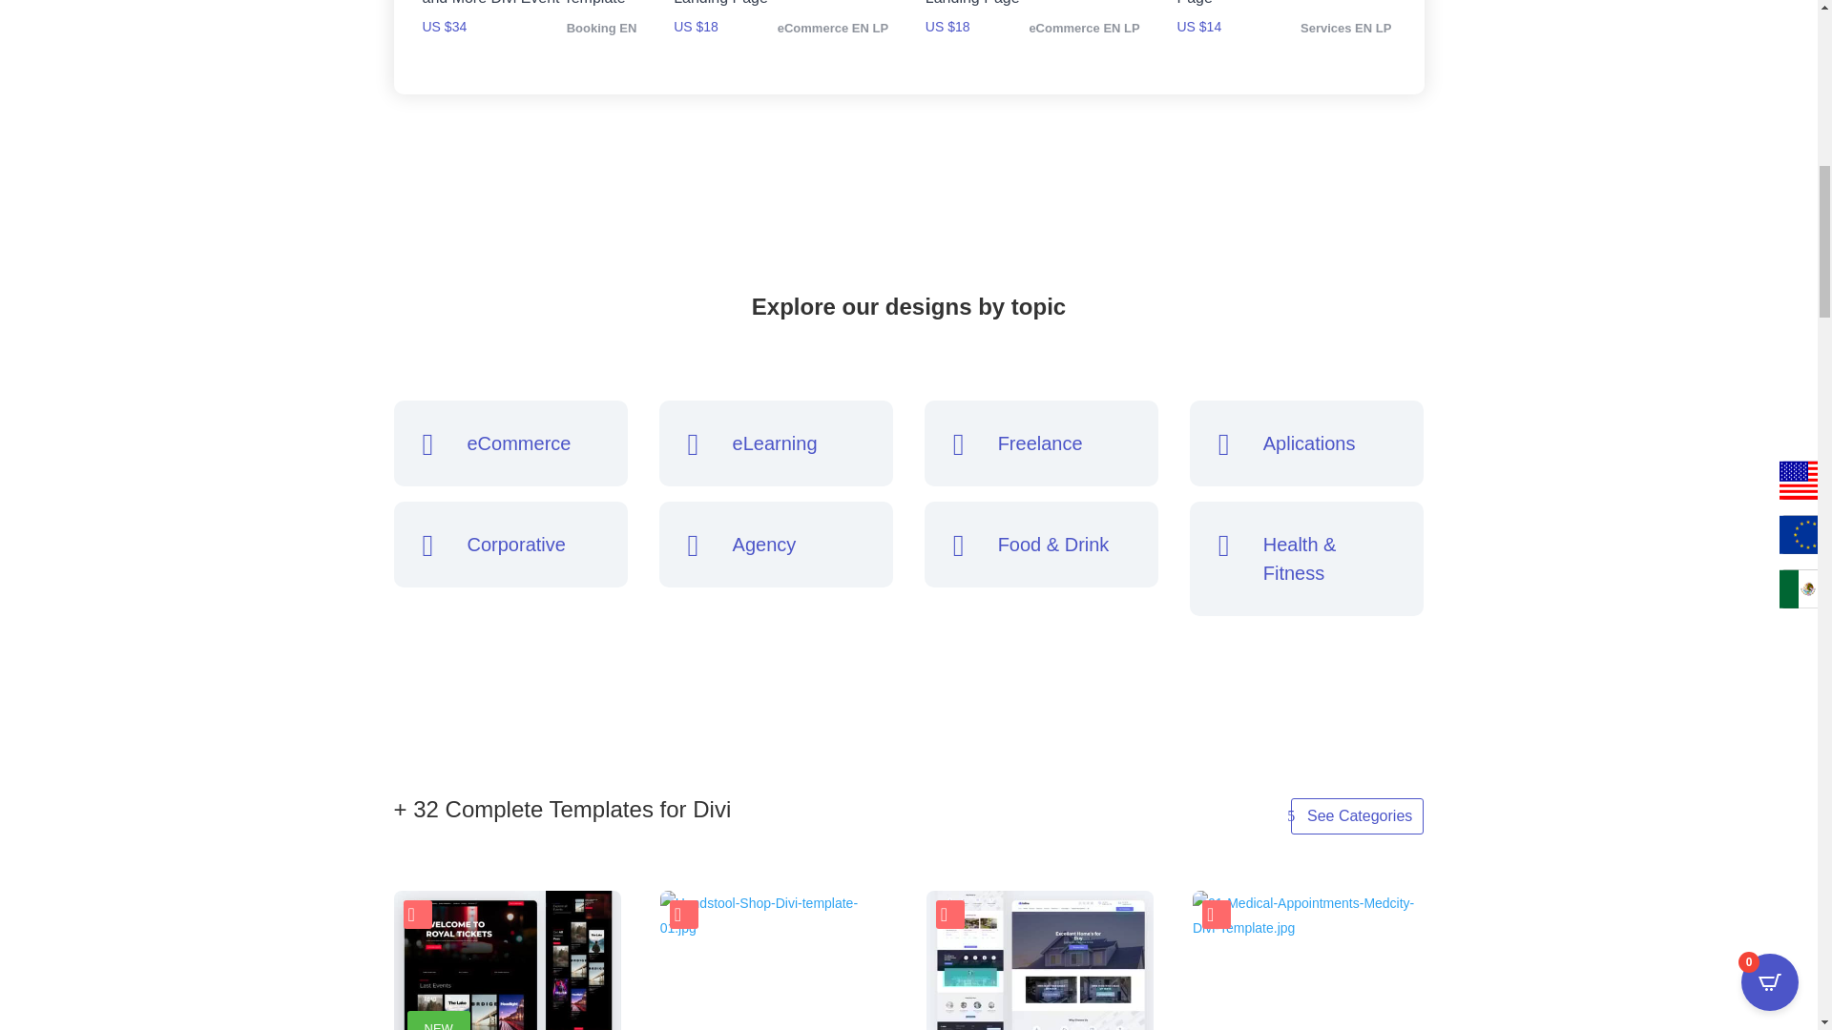  What do you see at coordinates (1084, 27) in the screenshot?
I see `eCommerce EN LP` at bounding box center [1084, 27].